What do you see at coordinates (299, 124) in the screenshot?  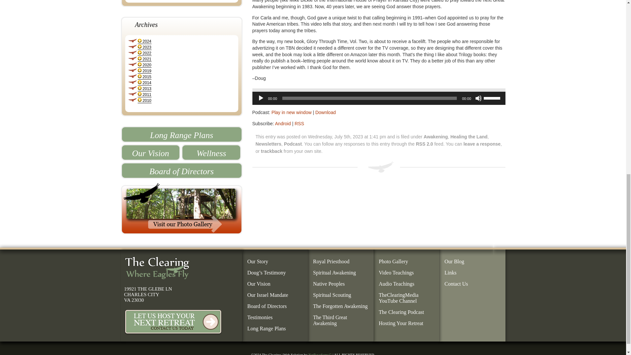 I see `Subscribe via RSS` at bounding box center [299, 124].